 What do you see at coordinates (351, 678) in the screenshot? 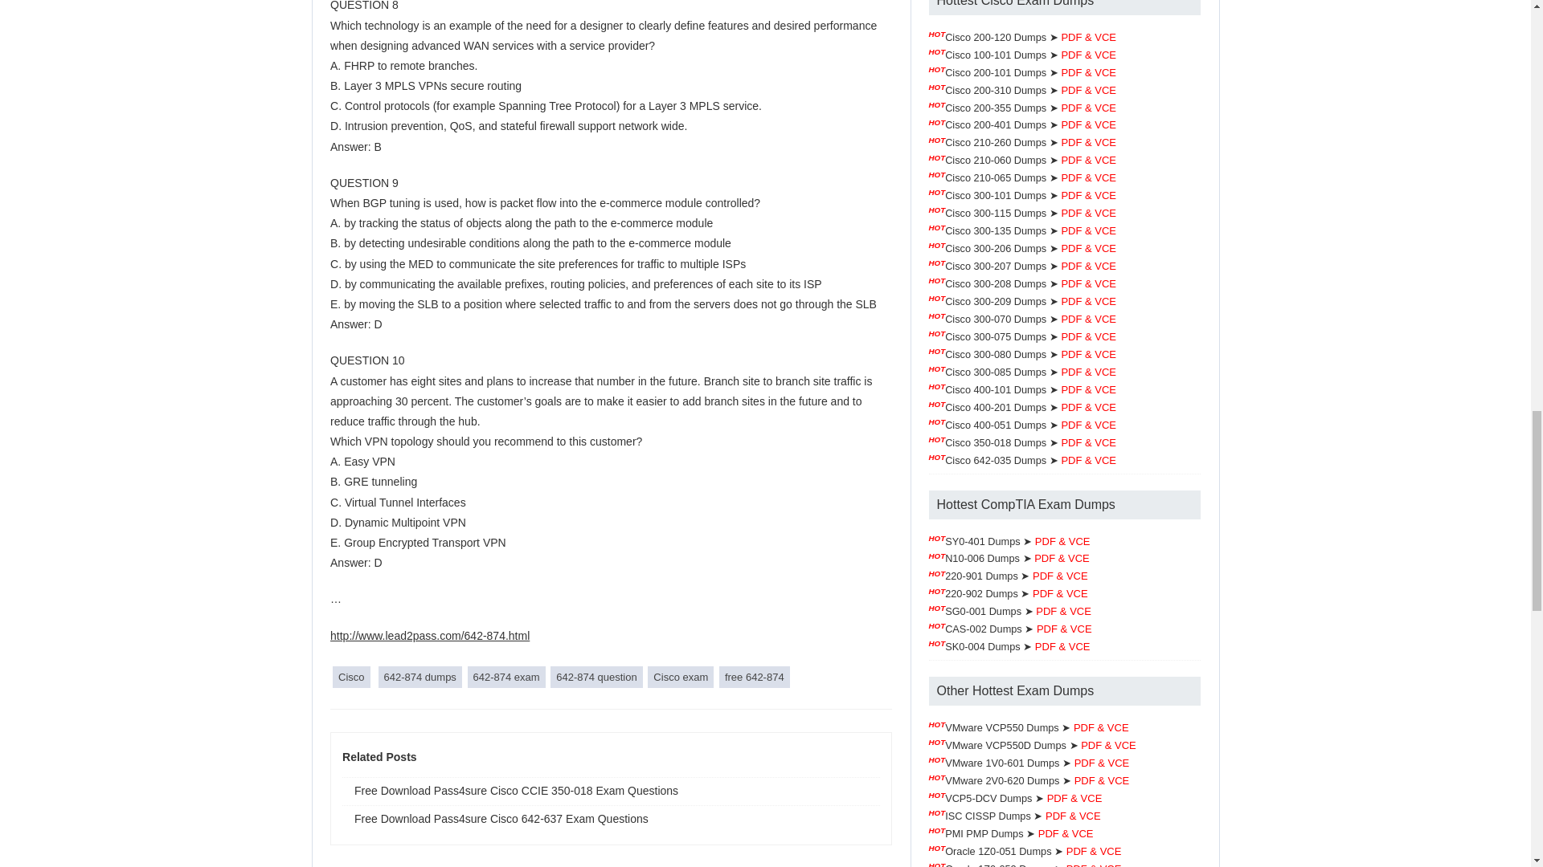
I see `Cisco` at bounding box center [351, 678].